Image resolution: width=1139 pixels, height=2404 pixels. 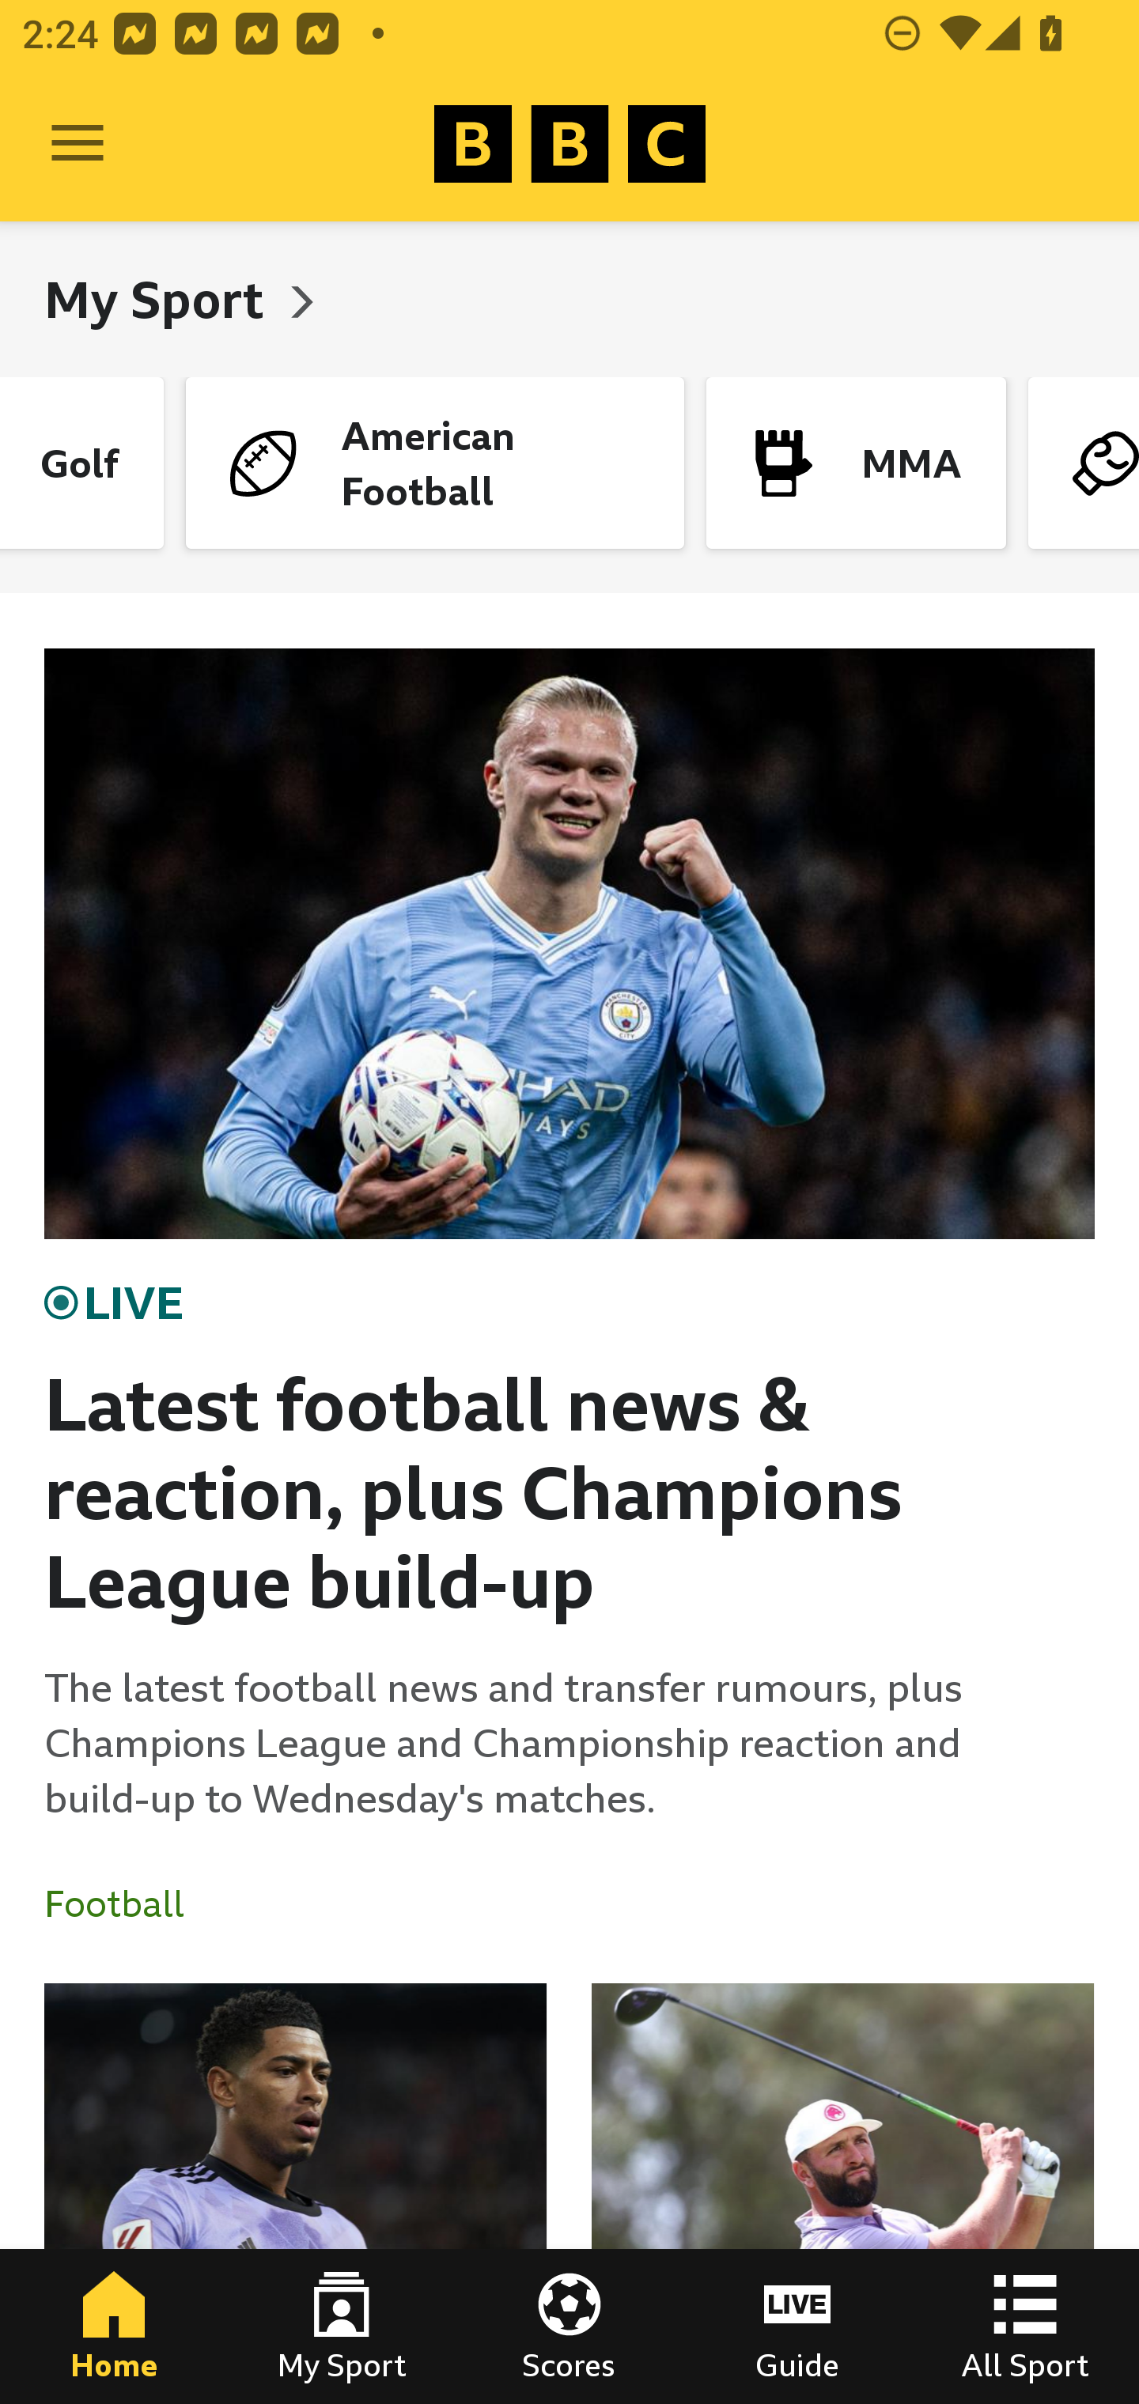 What do you see at coordinates (342, 2327) in the screenshot?
I see `My Sport` at bounding box center [342, 2327].